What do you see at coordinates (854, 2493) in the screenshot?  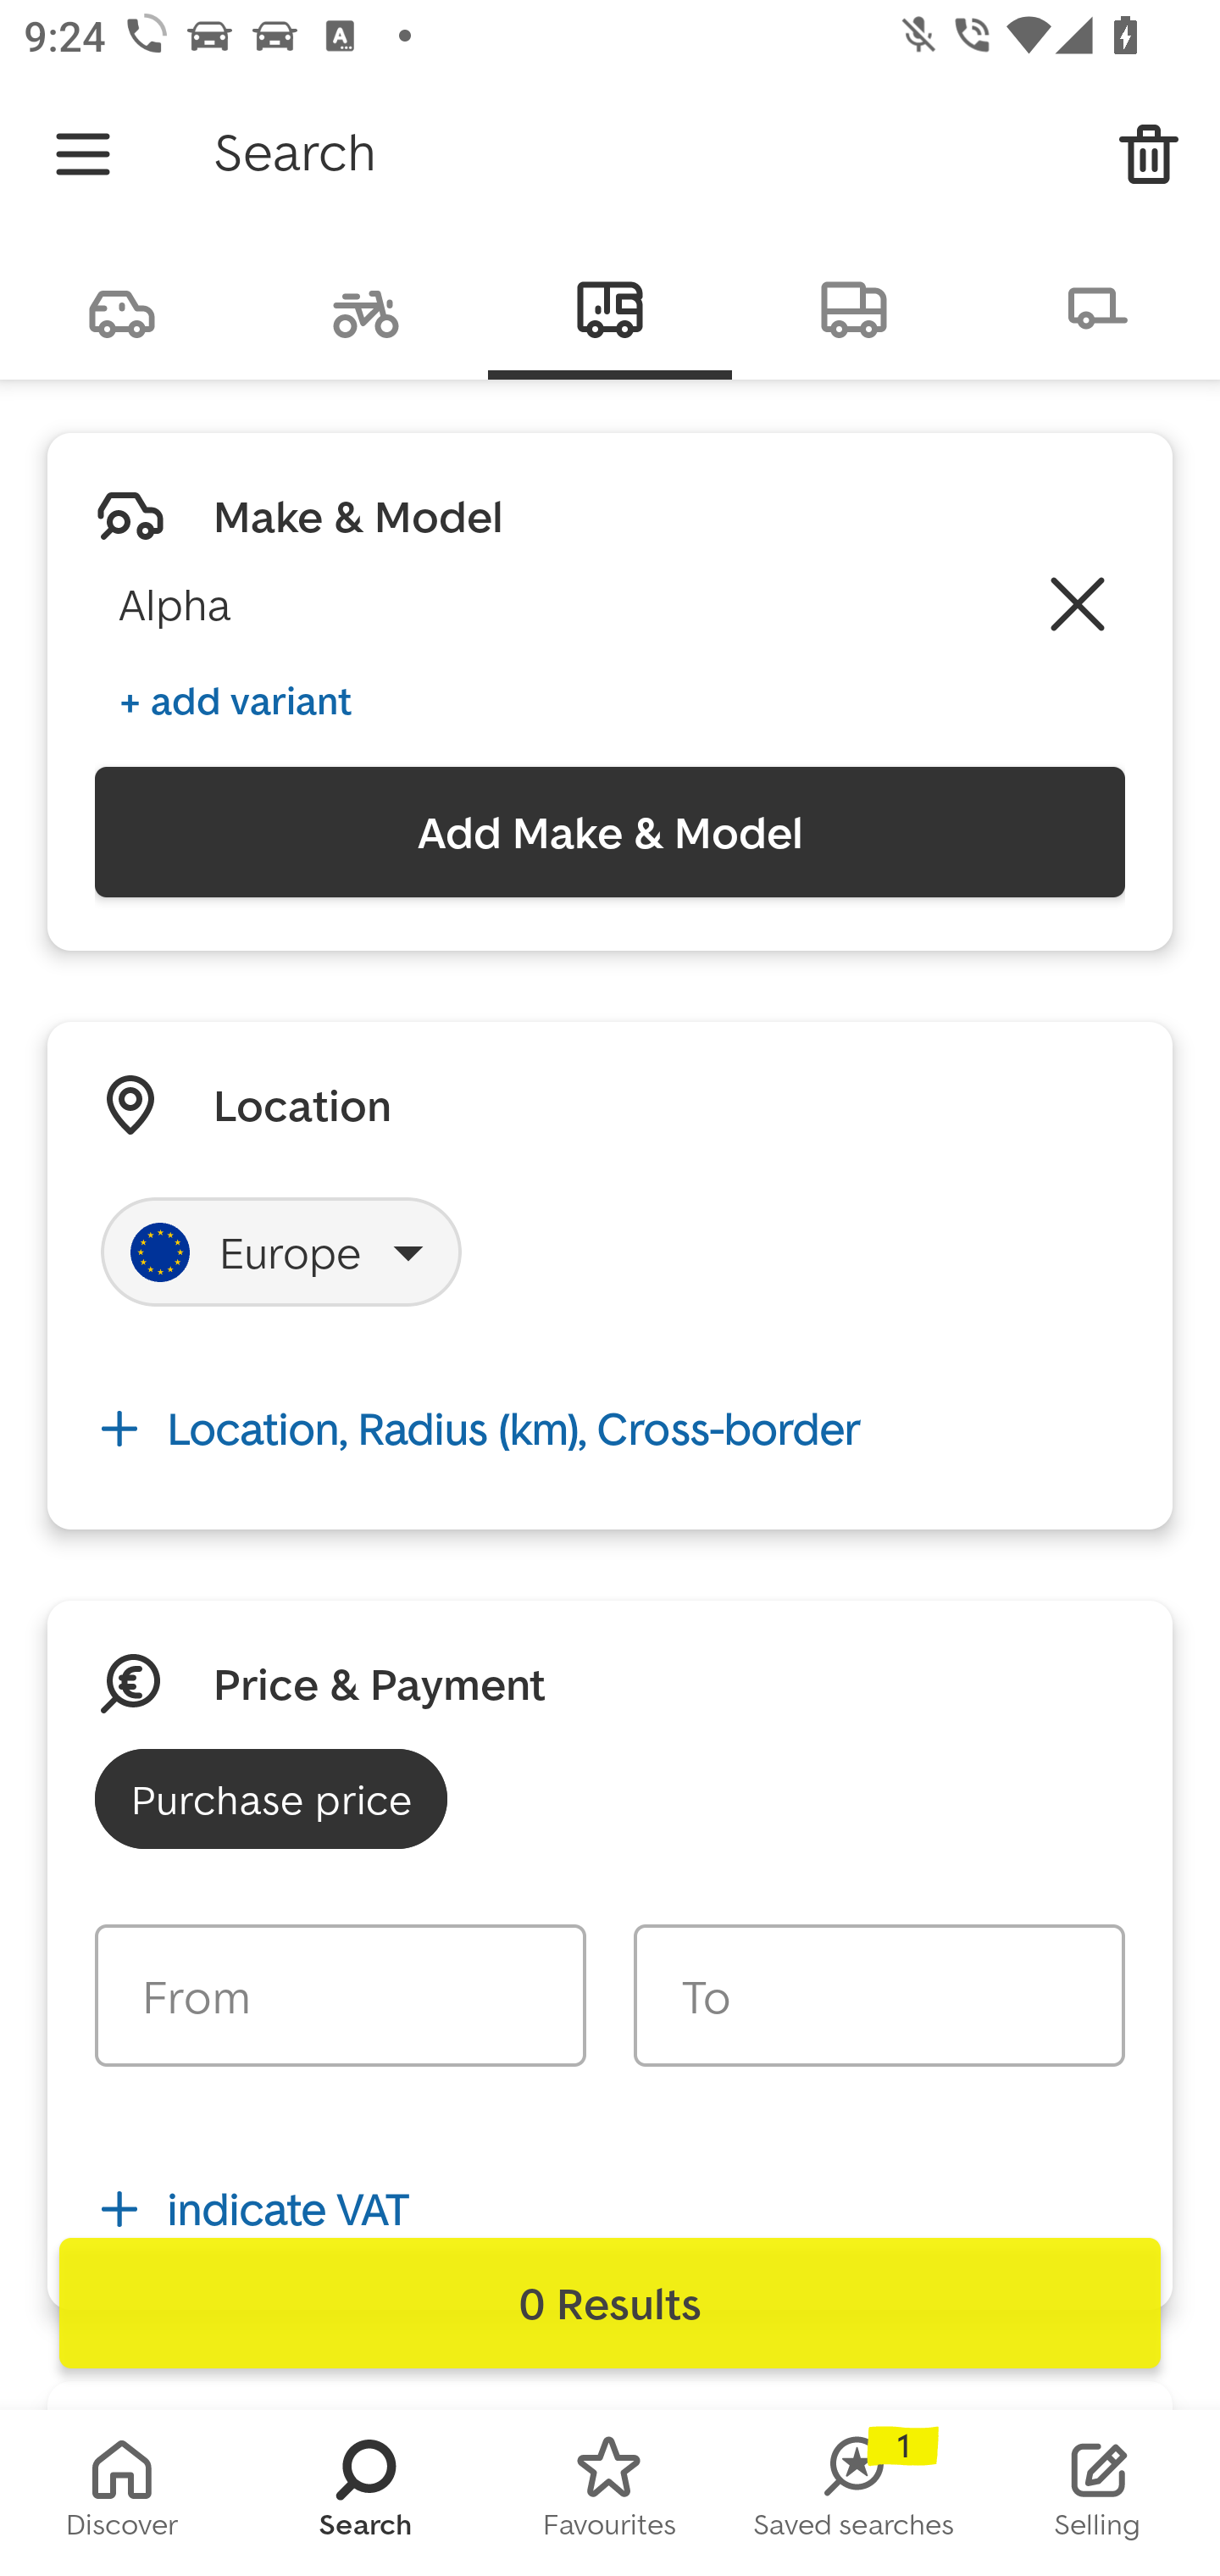 I see `SAVED_SEARCHES Saved searches 1` at bounding box center [854, 2493].